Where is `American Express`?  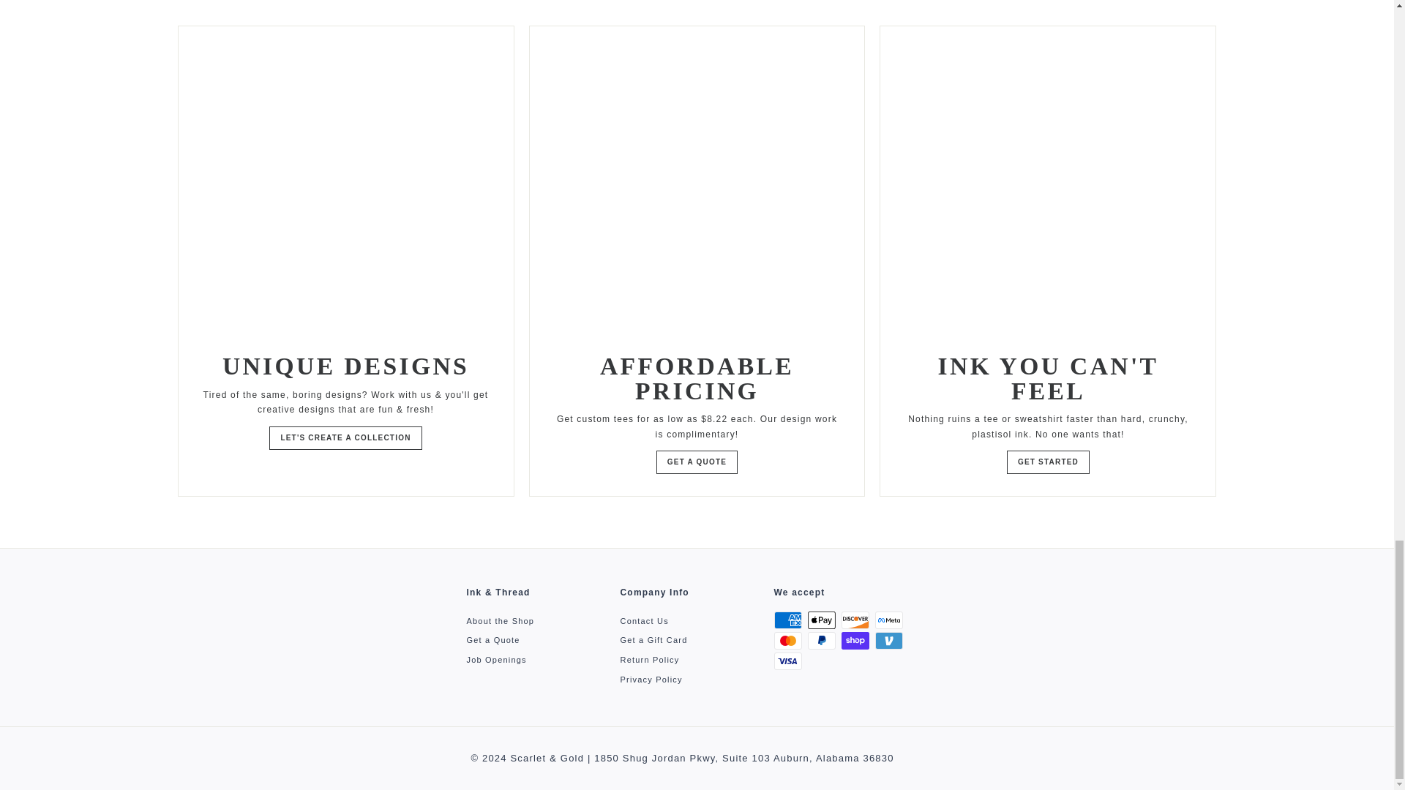 American Express is located at coordinates (787, 620).